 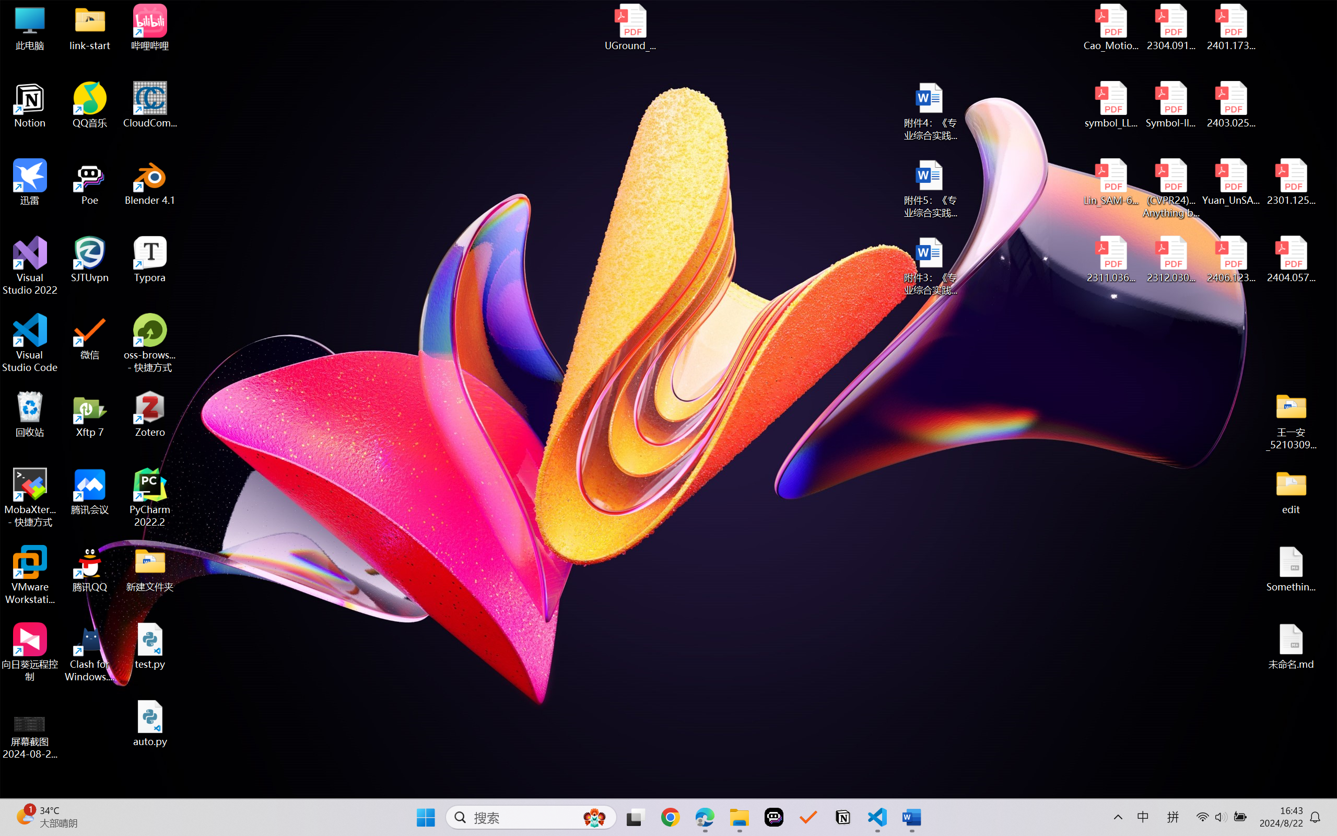 I want to click on 2403.02502v1.pdf, so click(x=1230, y=105).